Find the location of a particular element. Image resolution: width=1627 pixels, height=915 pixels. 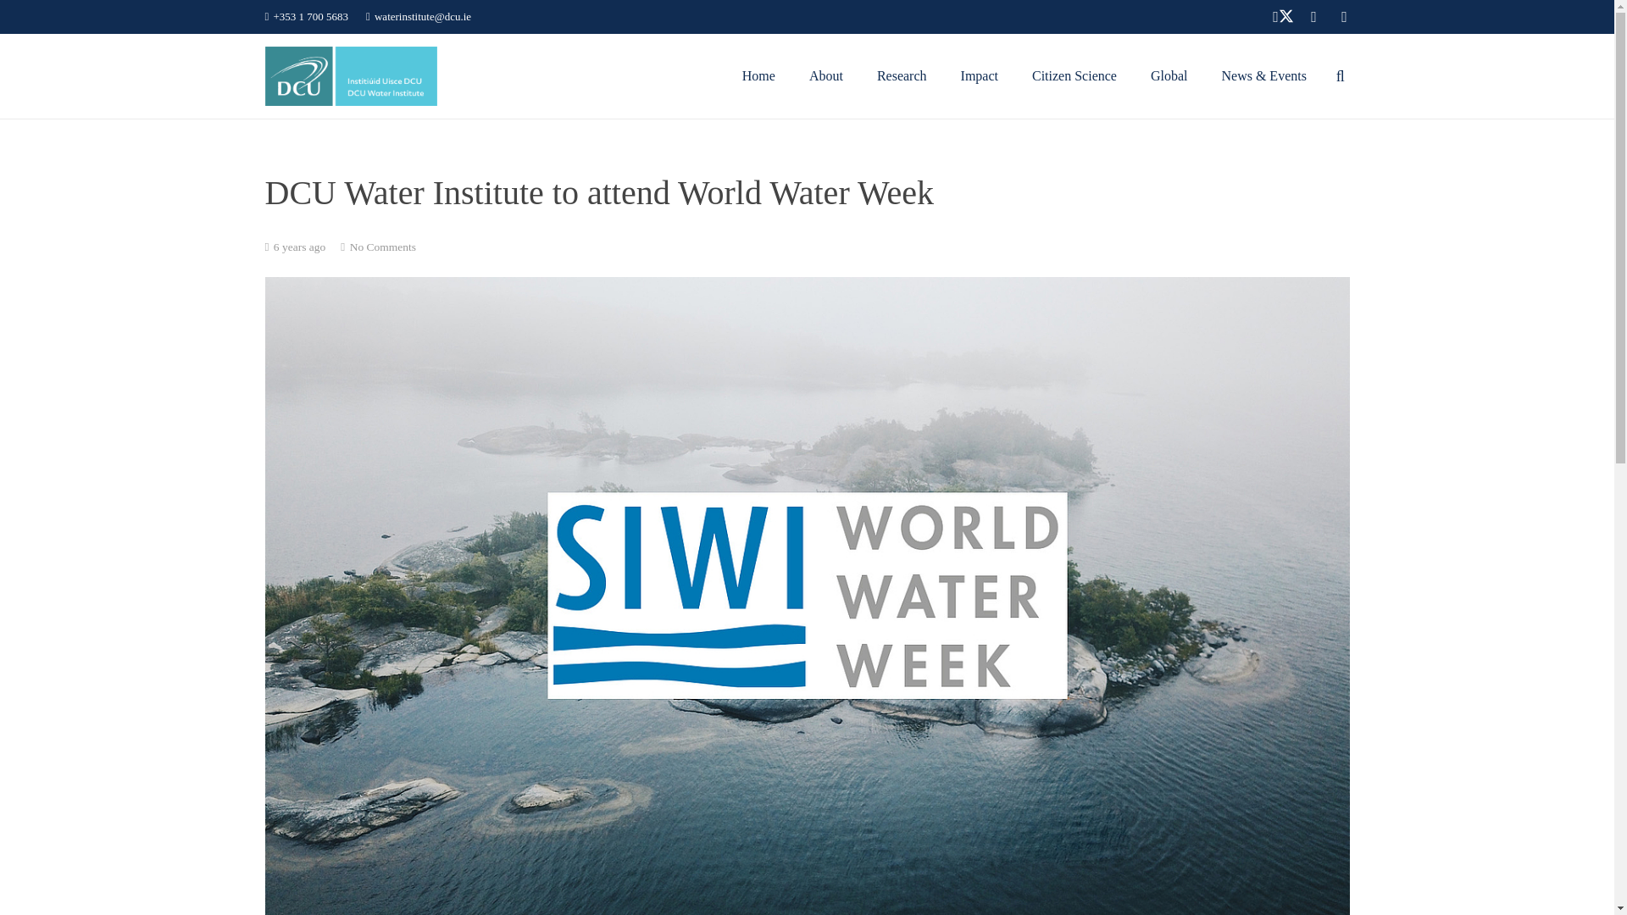

No Comments is located at coordinates (383, 247).